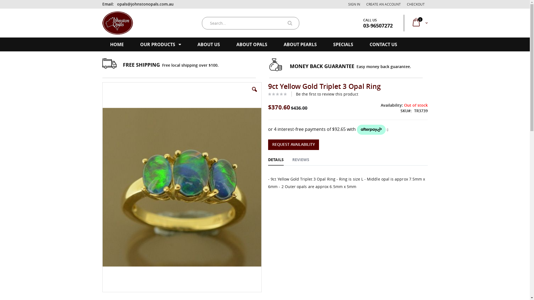 The height and width of the screenshot is (300, 534). Describe the element at coordinates (118, 23) in the screenshot. I see `Johnston Opal Jewellery` at that location.